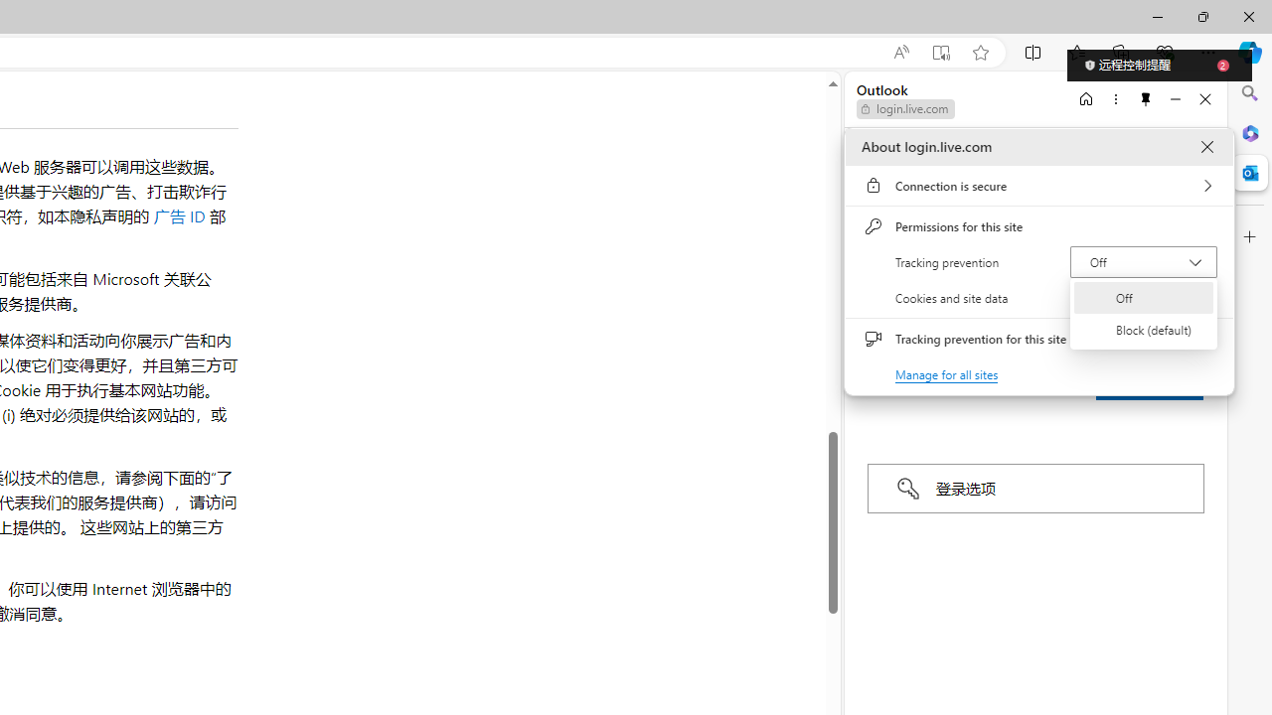 This screenshot has width=1272, height=715. Describe the element at coordinates (1143, 262) in the screenshot. I see `Tracking prevention Off` at that location.